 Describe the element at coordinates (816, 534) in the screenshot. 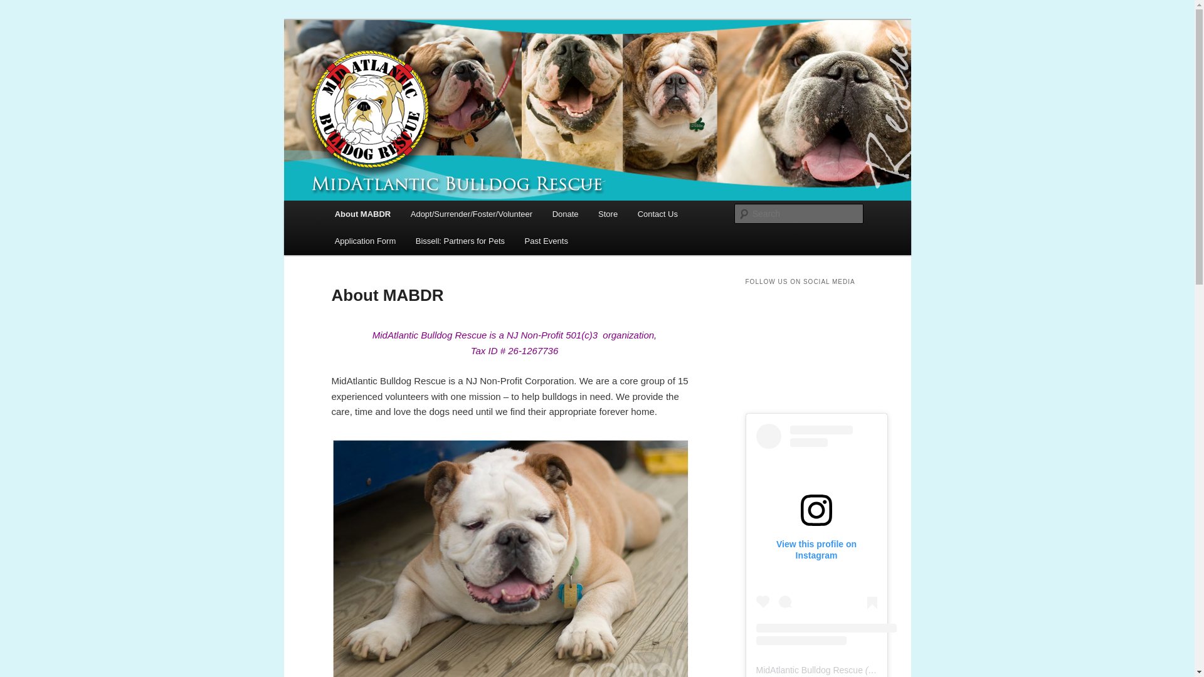

I see `View this profile on Instagram` at that location.